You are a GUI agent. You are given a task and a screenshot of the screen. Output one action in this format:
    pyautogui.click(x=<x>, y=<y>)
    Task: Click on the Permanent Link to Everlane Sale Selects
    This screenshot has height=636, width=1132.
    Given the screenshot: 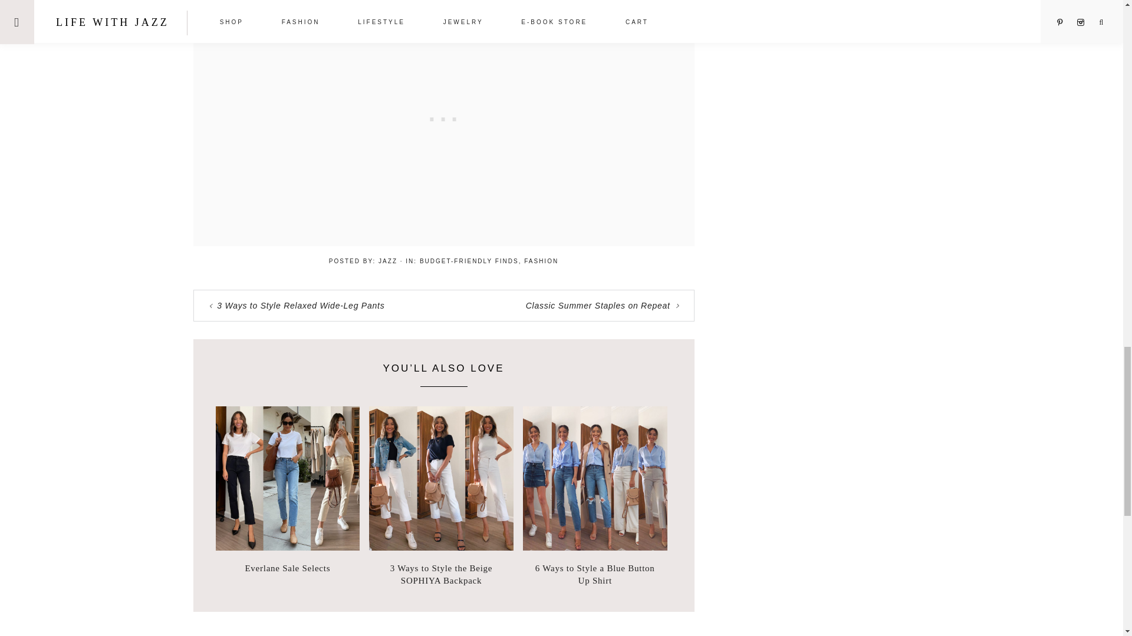 What is the action you would take?
    pyautogui.click(x=288, y=548)
    